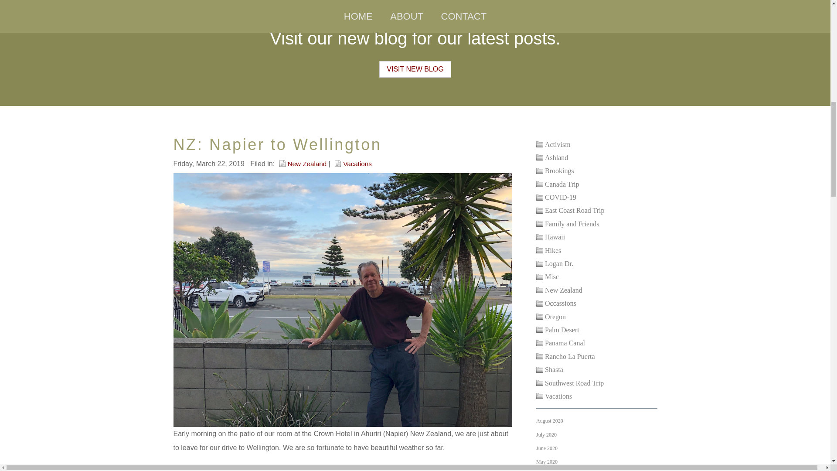 This screenshot has width=837, height=471. I want to click on COVID-19, so click(556, 197).